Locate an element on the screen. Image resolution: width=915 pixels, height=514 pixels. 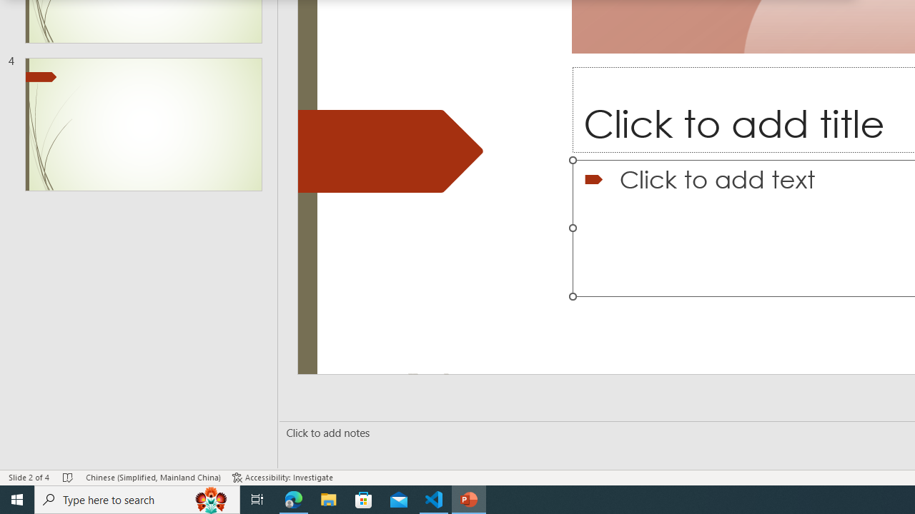
File Explorer is located at coordinates (329, 500).